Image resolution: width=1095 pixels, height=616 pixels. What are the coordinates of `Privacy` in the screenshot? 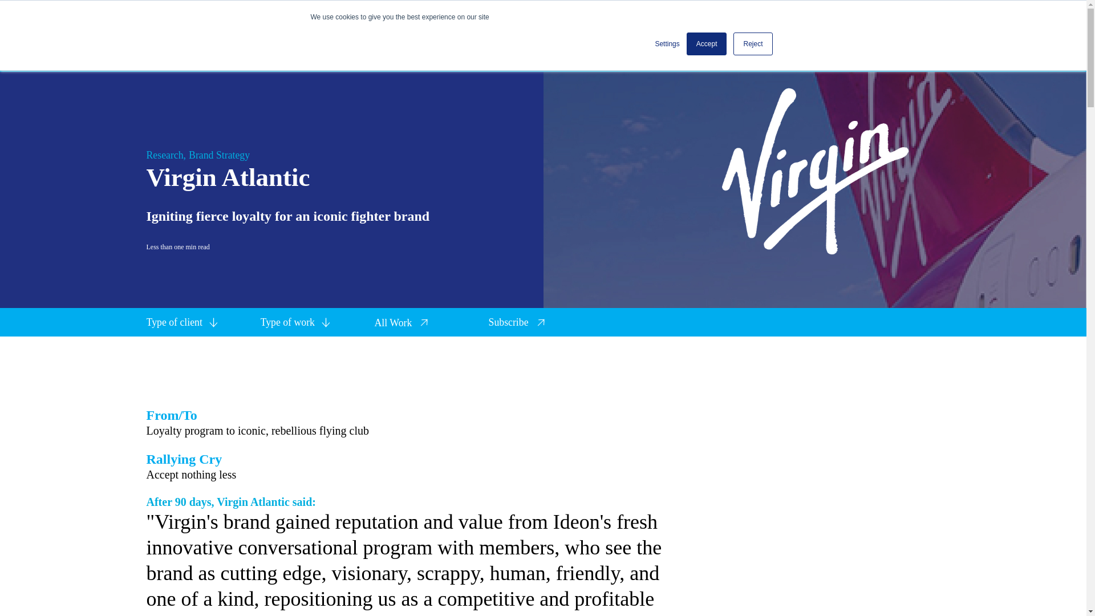 It's located at (774, 583).